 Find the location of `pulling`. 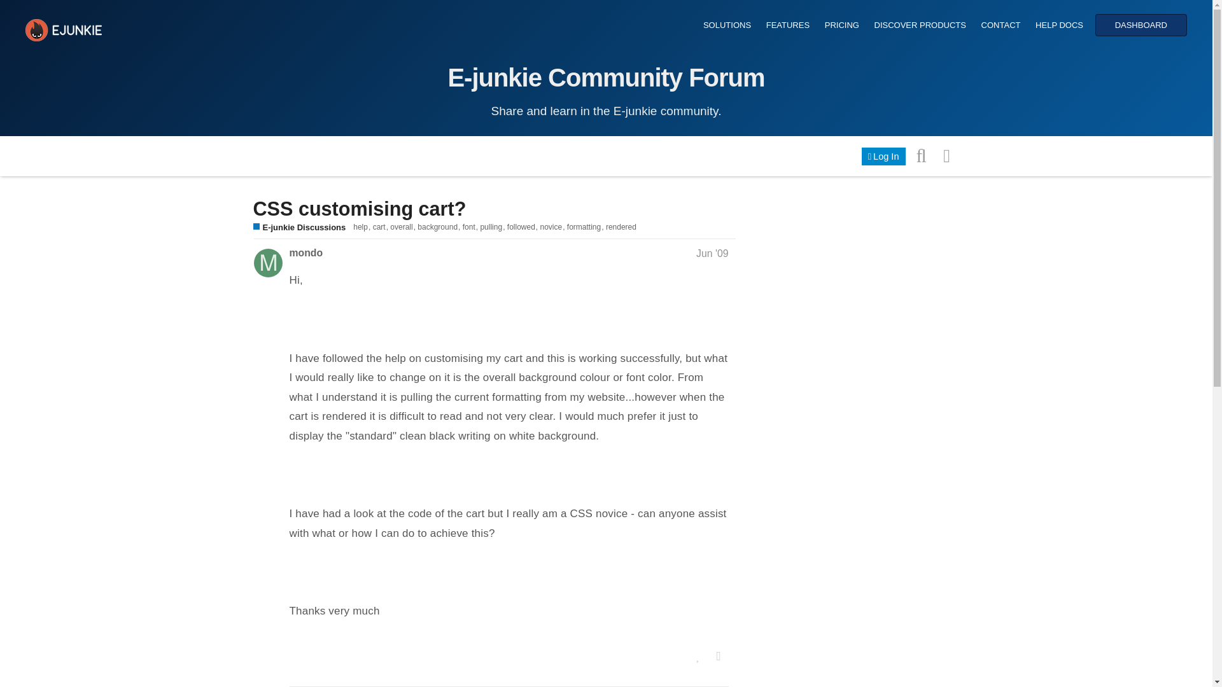

pulling is located at coordinates (493, 226).